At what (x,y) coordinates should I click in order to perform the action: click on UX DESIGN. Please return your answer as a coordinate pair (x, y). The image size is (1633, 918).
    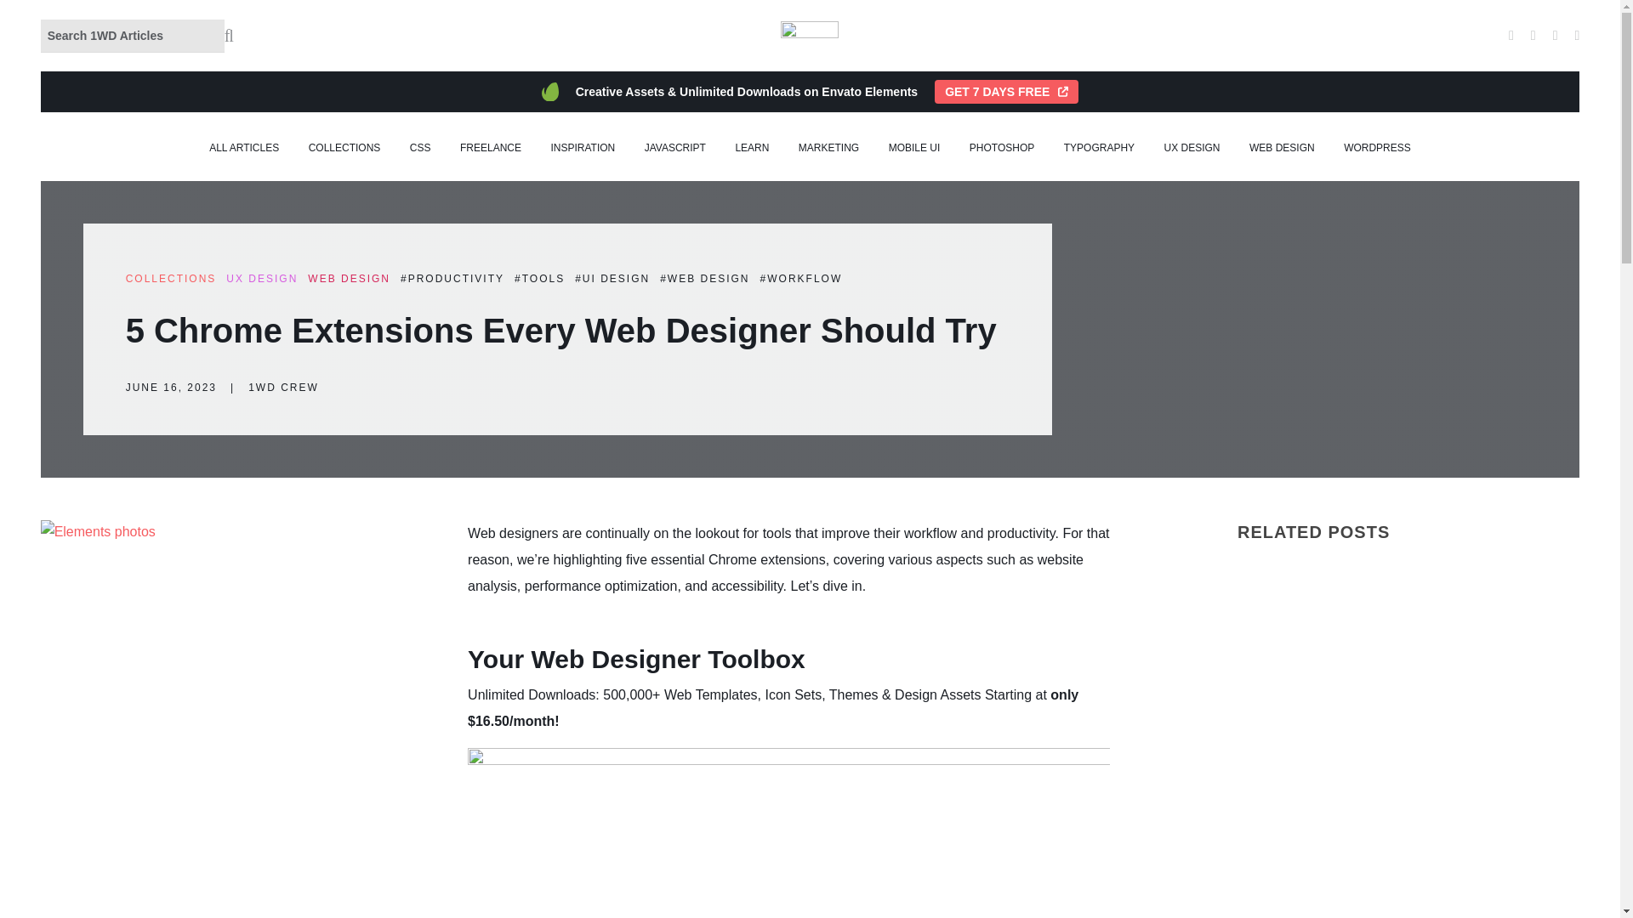
    Looking at the image, I should click on (1192, 148).